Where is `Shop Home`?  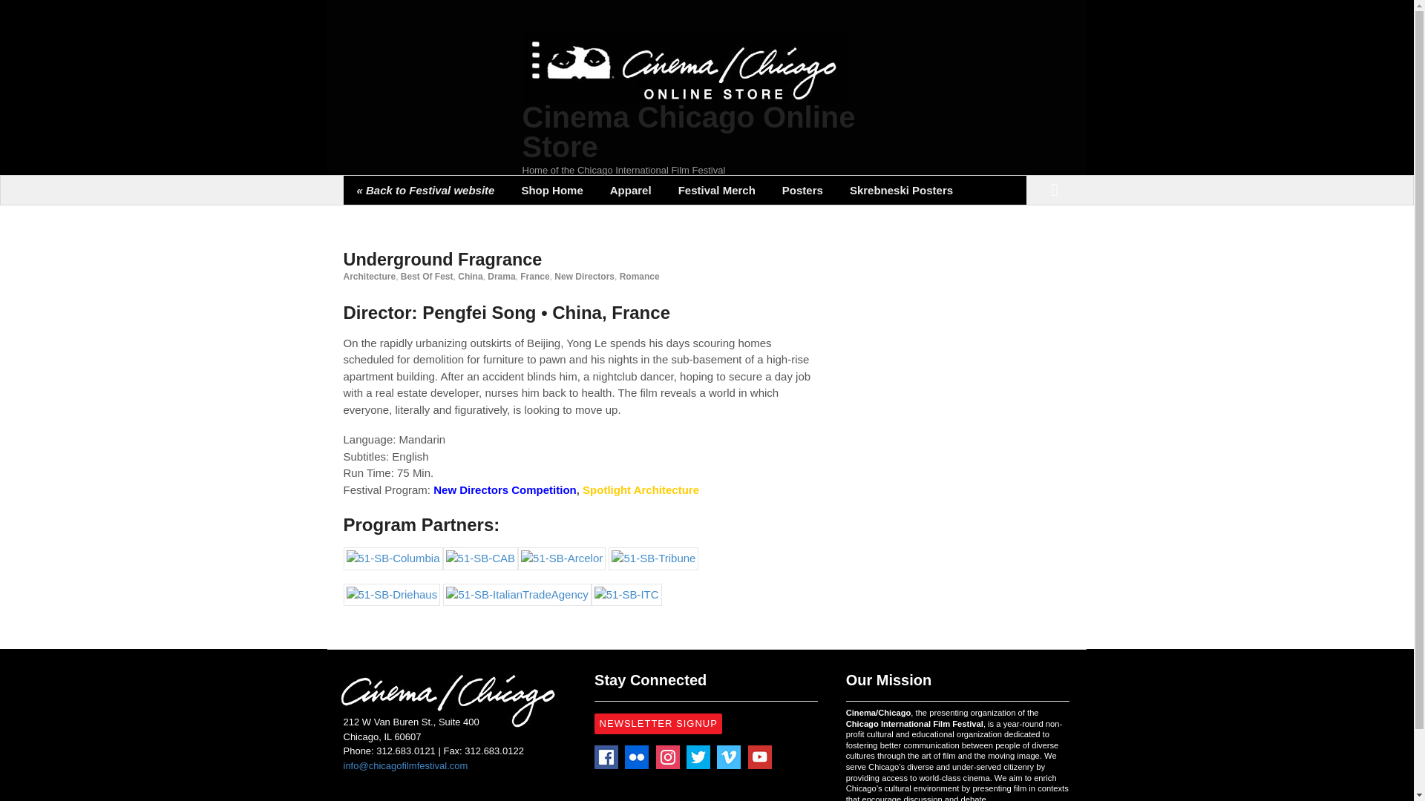 Shop Home is located at coordinates (551, 190).